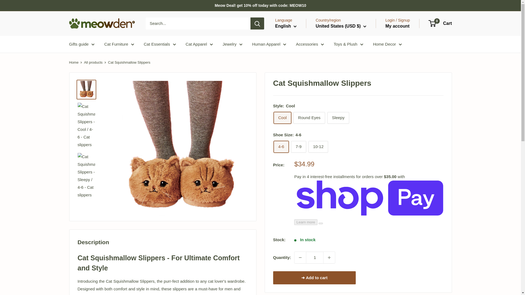  I want to click on Cool, so click(282, 118).